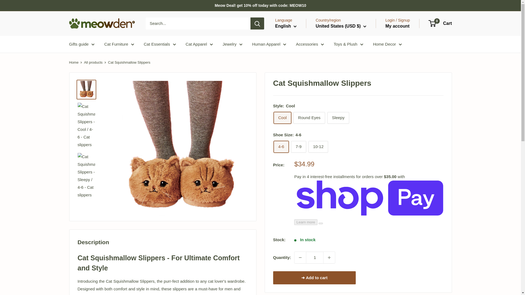  I want to click on Cool, so click(282, 118).